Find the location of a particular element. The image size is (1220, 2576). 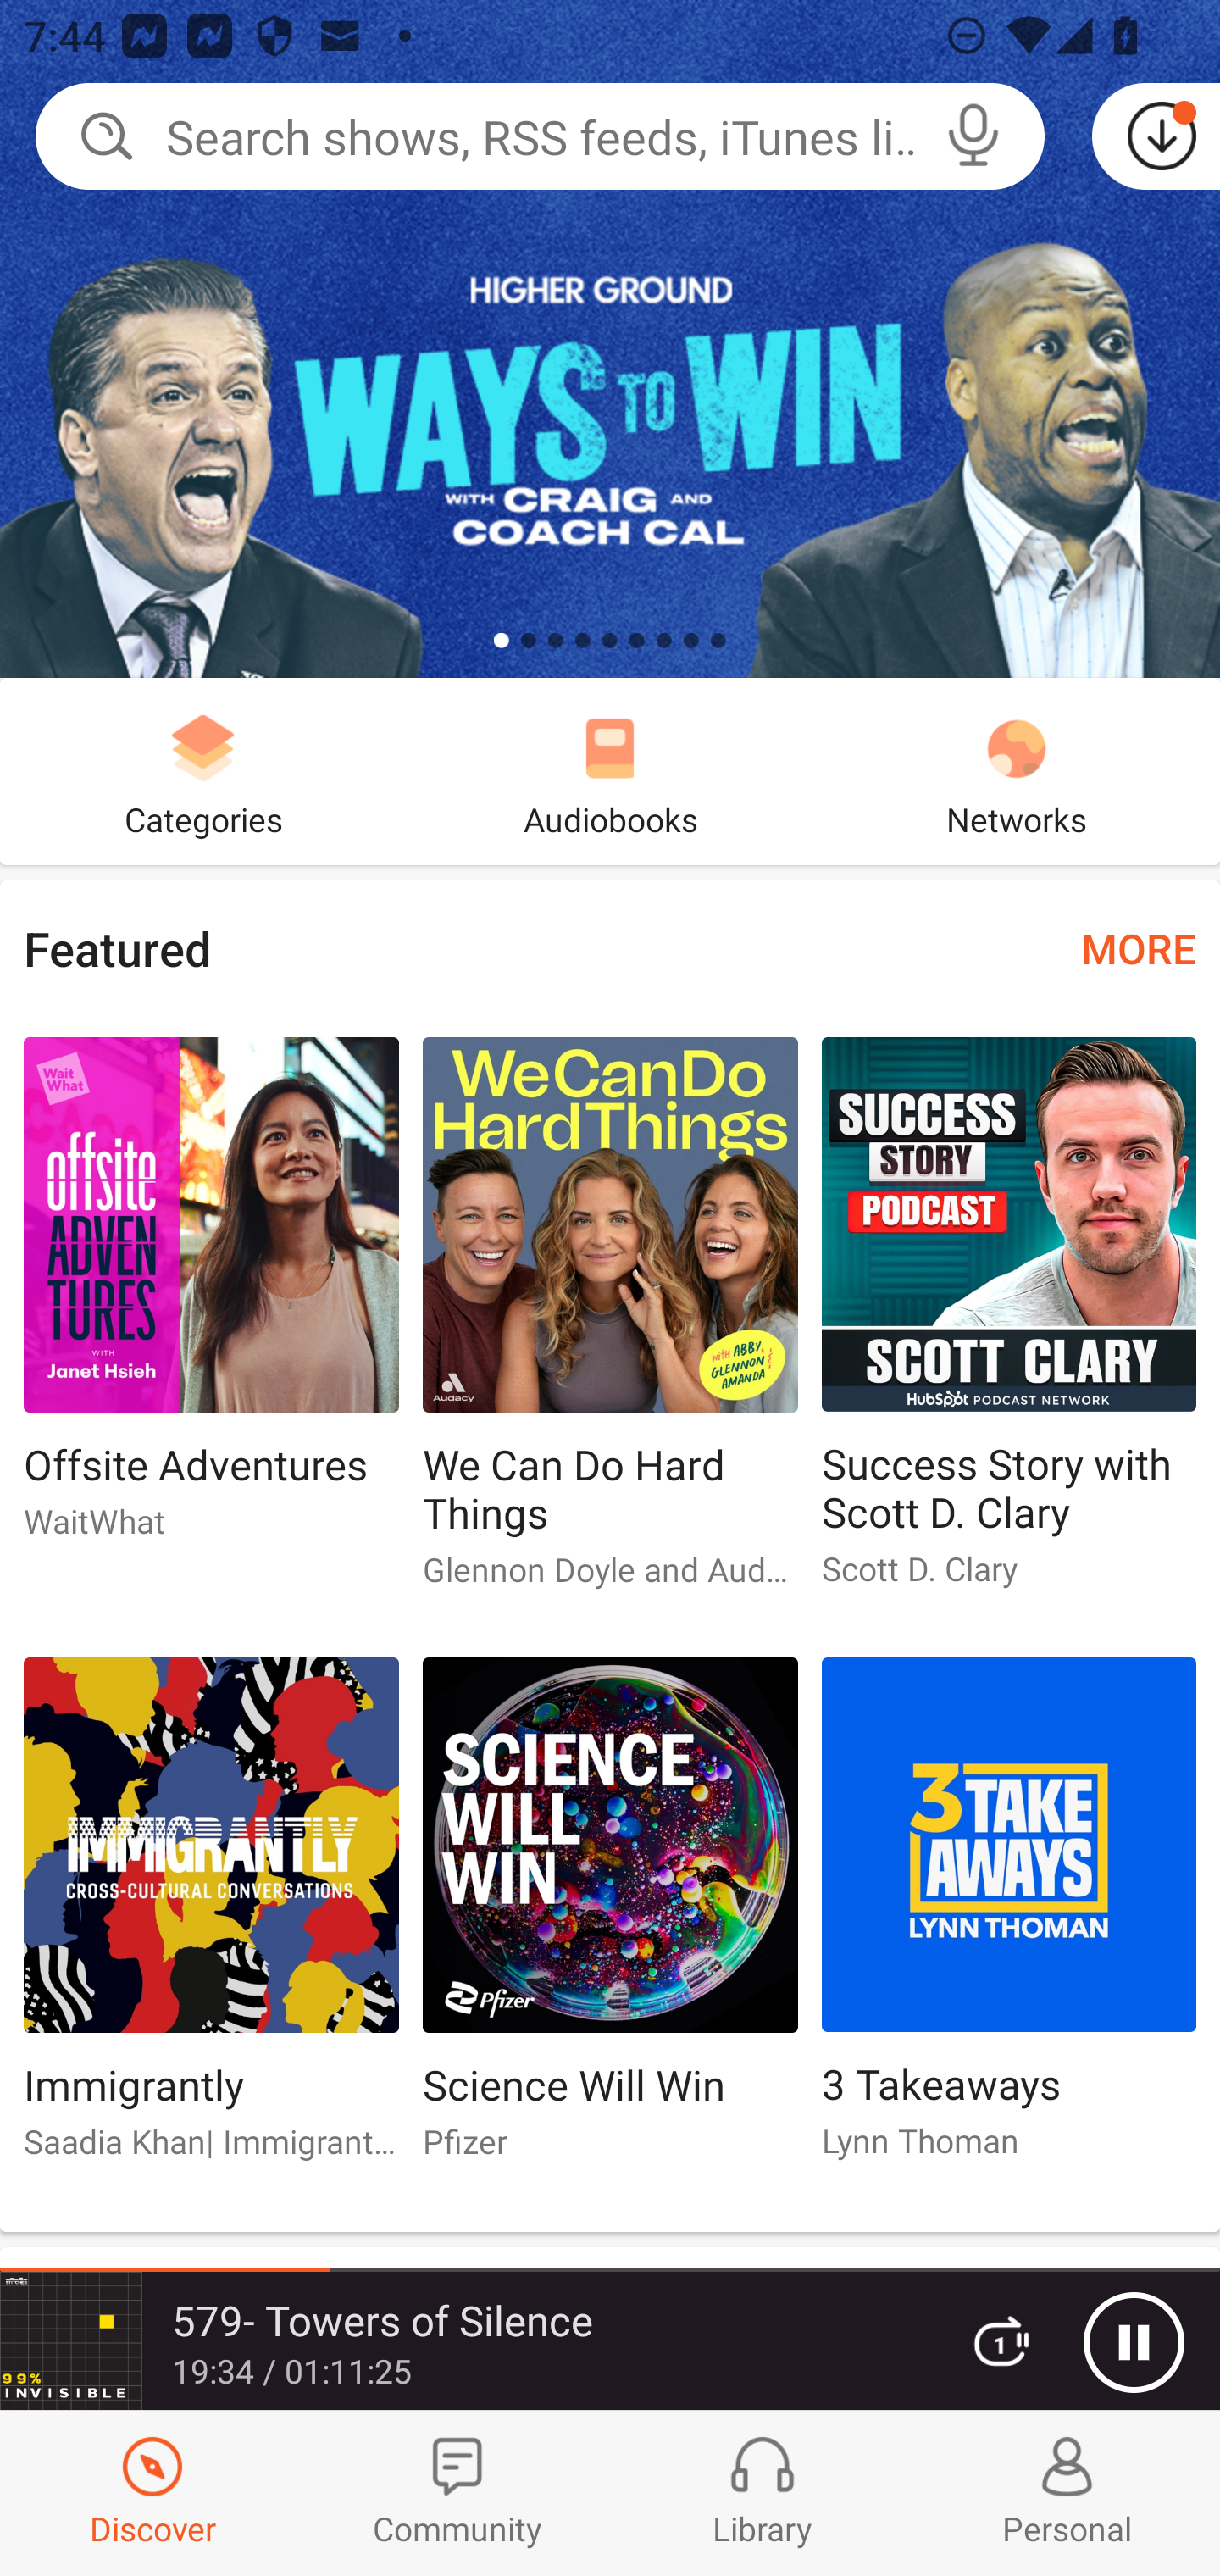

Profiles and Settings Personal is located at coordinates (1067, 2493).